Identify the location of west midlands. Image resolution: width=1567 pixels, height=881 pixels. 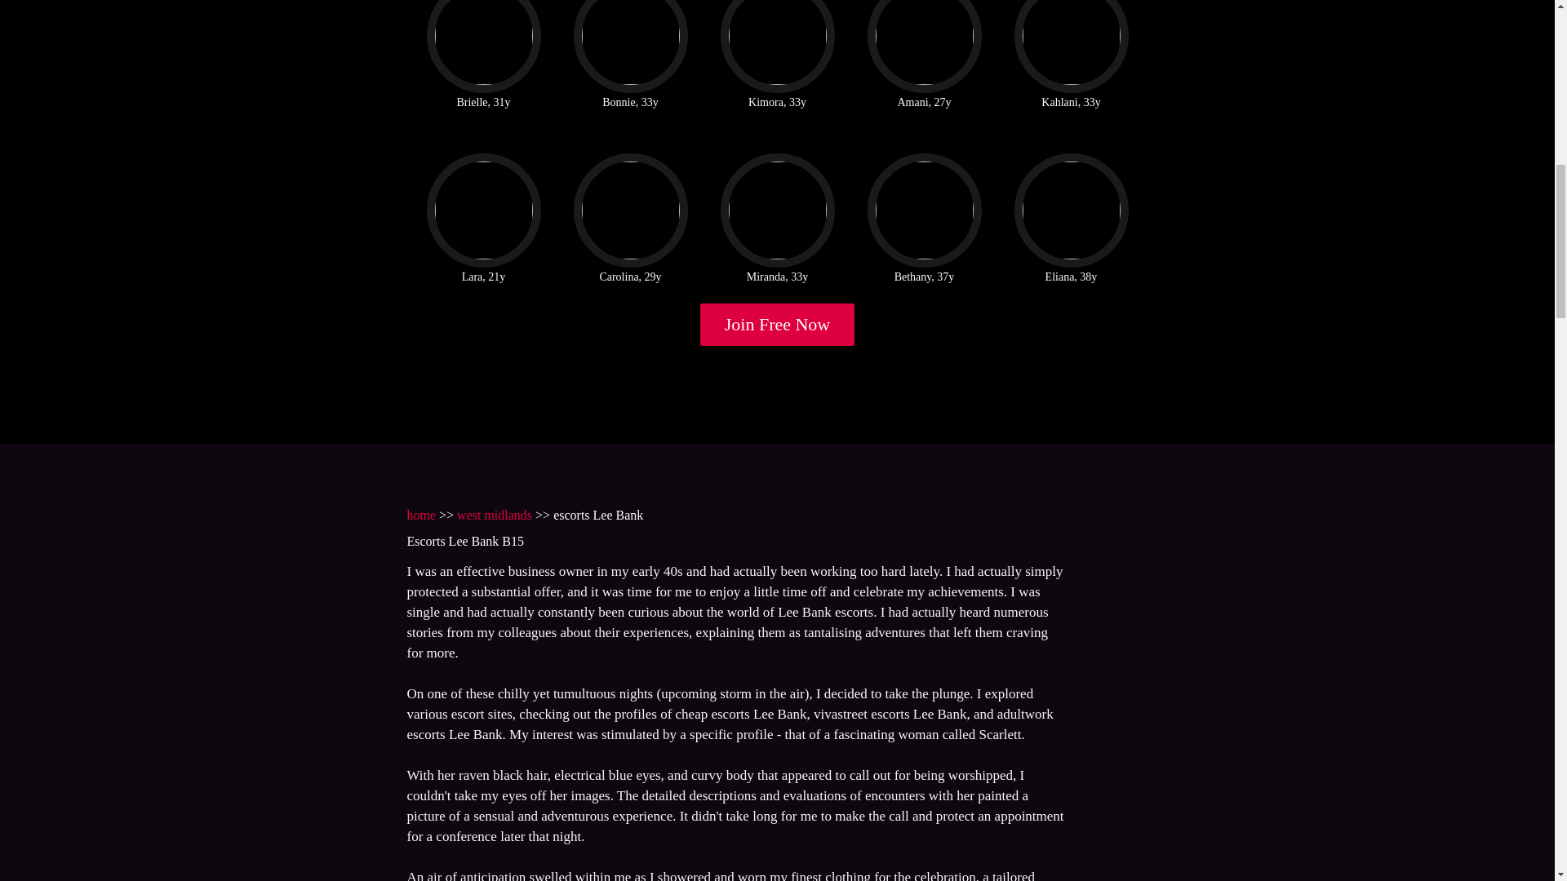
(495, 516).